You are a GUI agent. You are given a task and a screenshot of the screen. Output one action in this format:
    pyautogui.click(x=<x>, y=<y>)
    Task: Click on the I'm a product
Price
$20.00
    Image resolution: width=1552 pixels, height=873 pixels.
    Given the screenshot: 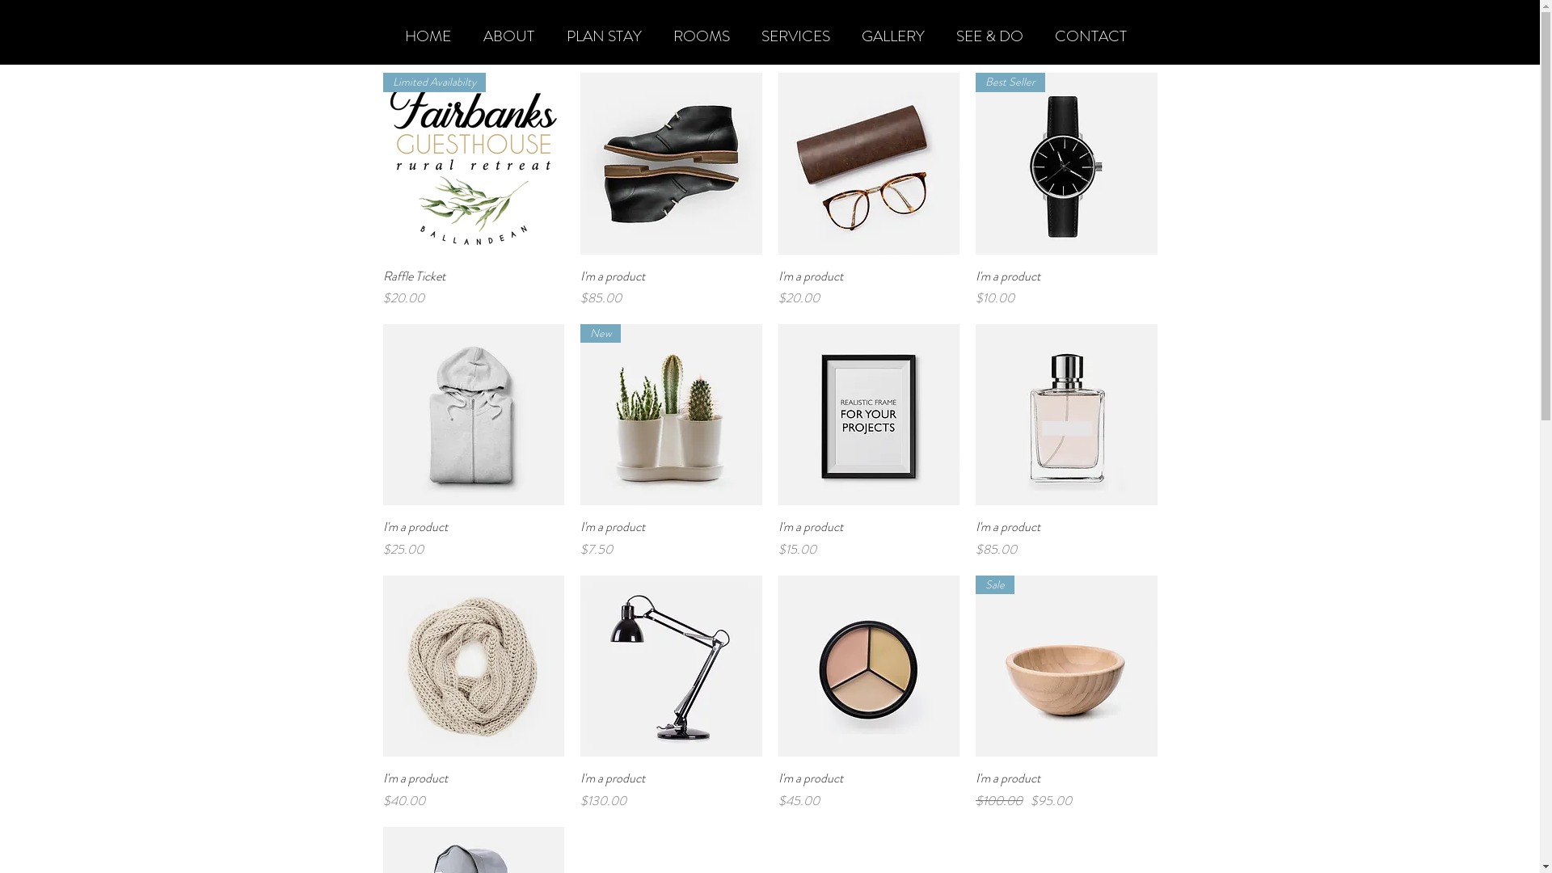 What is the action you would take?
    pyautogui.click(x=868, y=287)
    